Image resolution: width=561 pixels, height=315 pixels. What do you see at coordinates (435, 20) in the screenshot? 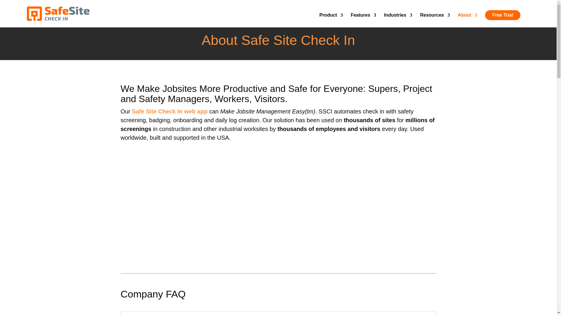
I see `Resources` at bounding box center [435, 20].